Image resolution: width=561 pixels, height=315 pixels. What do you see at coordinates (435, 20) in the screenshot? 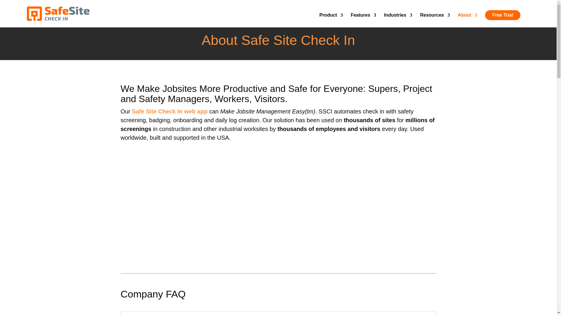
I see `Resources` at bounding box center [435, 20].